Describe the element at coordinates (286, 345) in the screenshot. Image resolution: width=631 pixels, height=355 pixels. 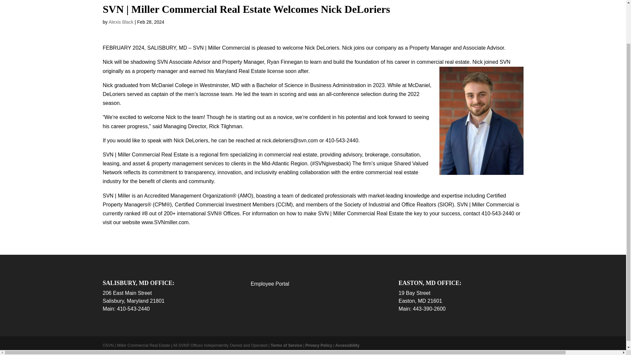
I see `Terms of Service` at that location.